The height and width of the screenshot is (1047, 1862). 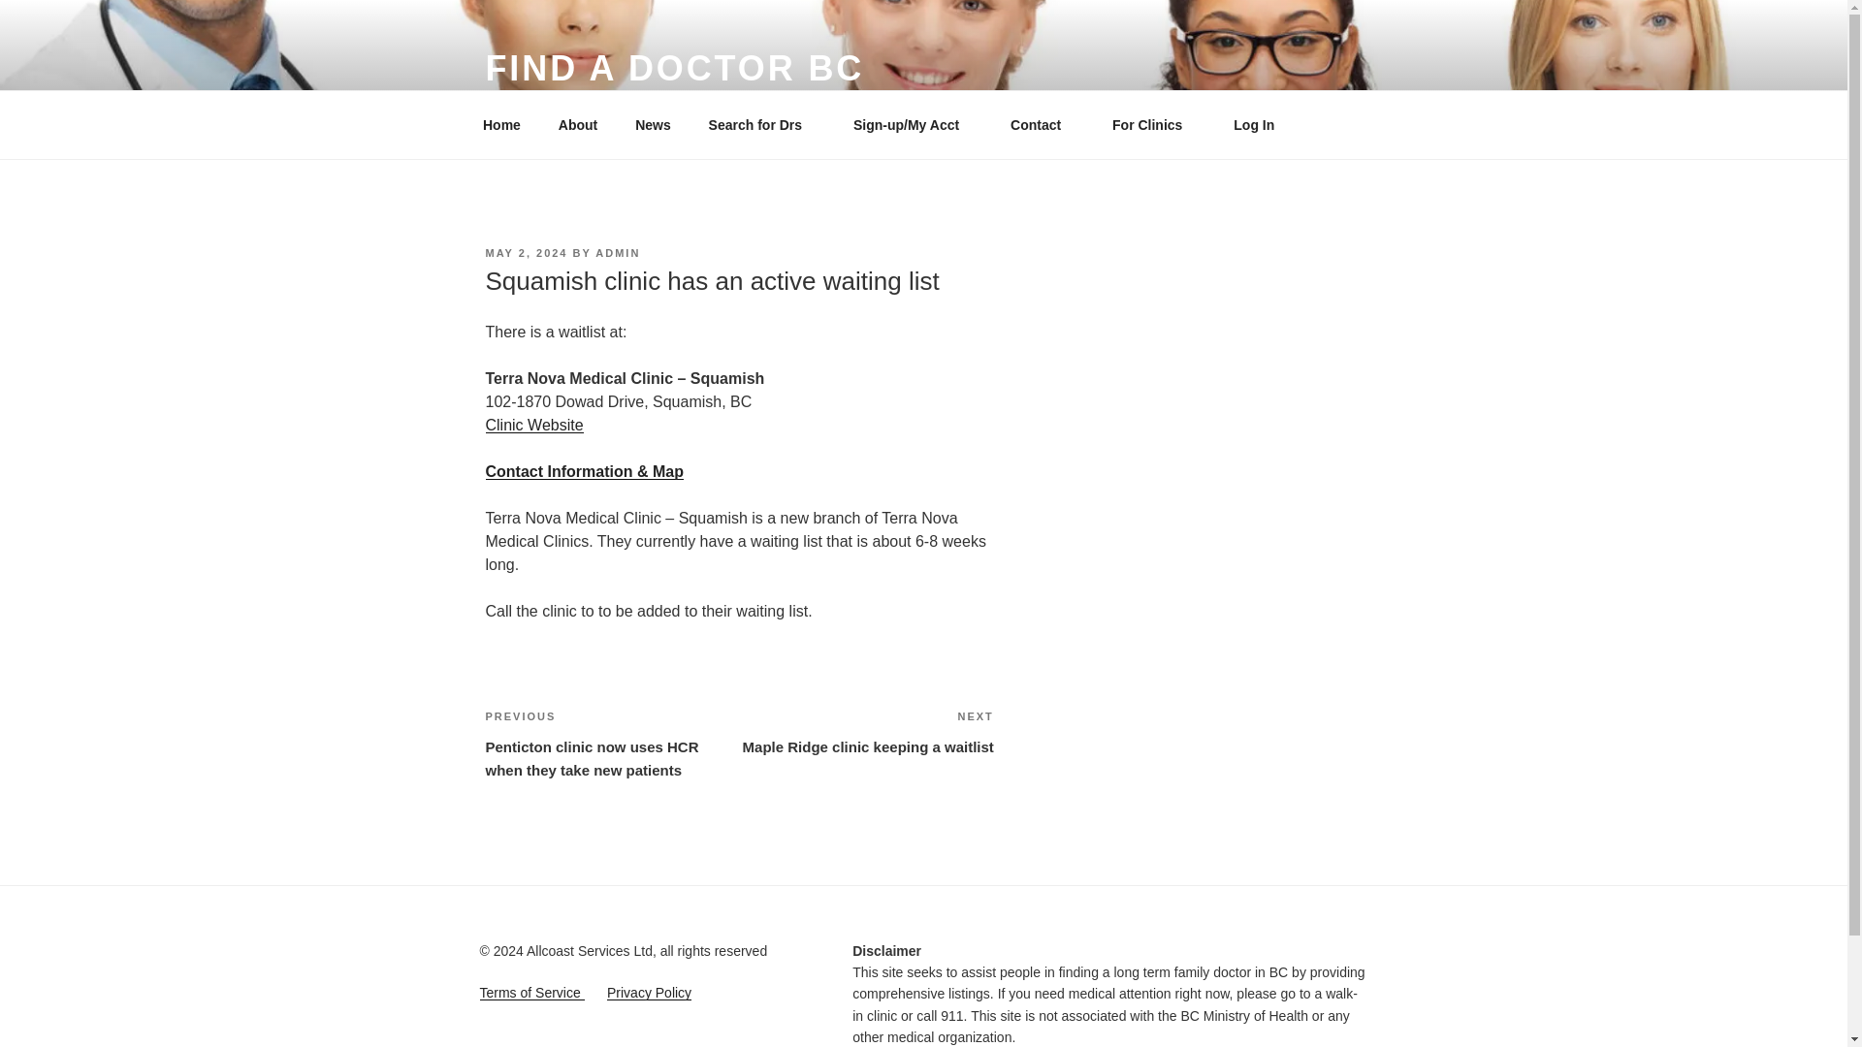 I want to click on MAY 2, 2024, so click(x=526, y=252).